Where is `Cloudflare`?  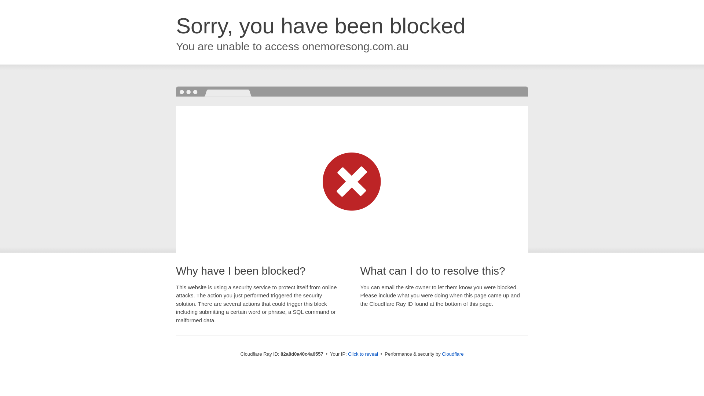 Cloudflare is located at coordinates (452, 354).